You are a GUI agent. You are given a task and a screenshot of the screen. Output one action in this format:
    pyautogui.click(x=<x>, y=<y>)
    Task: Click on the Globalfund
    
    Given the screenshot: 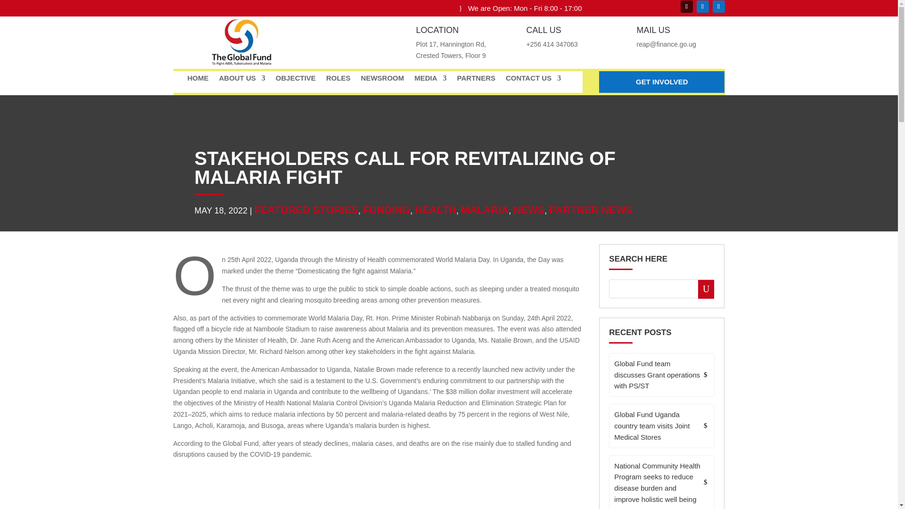 What is the action you would take?
    pyautogui.click(x=240, y=41)
    